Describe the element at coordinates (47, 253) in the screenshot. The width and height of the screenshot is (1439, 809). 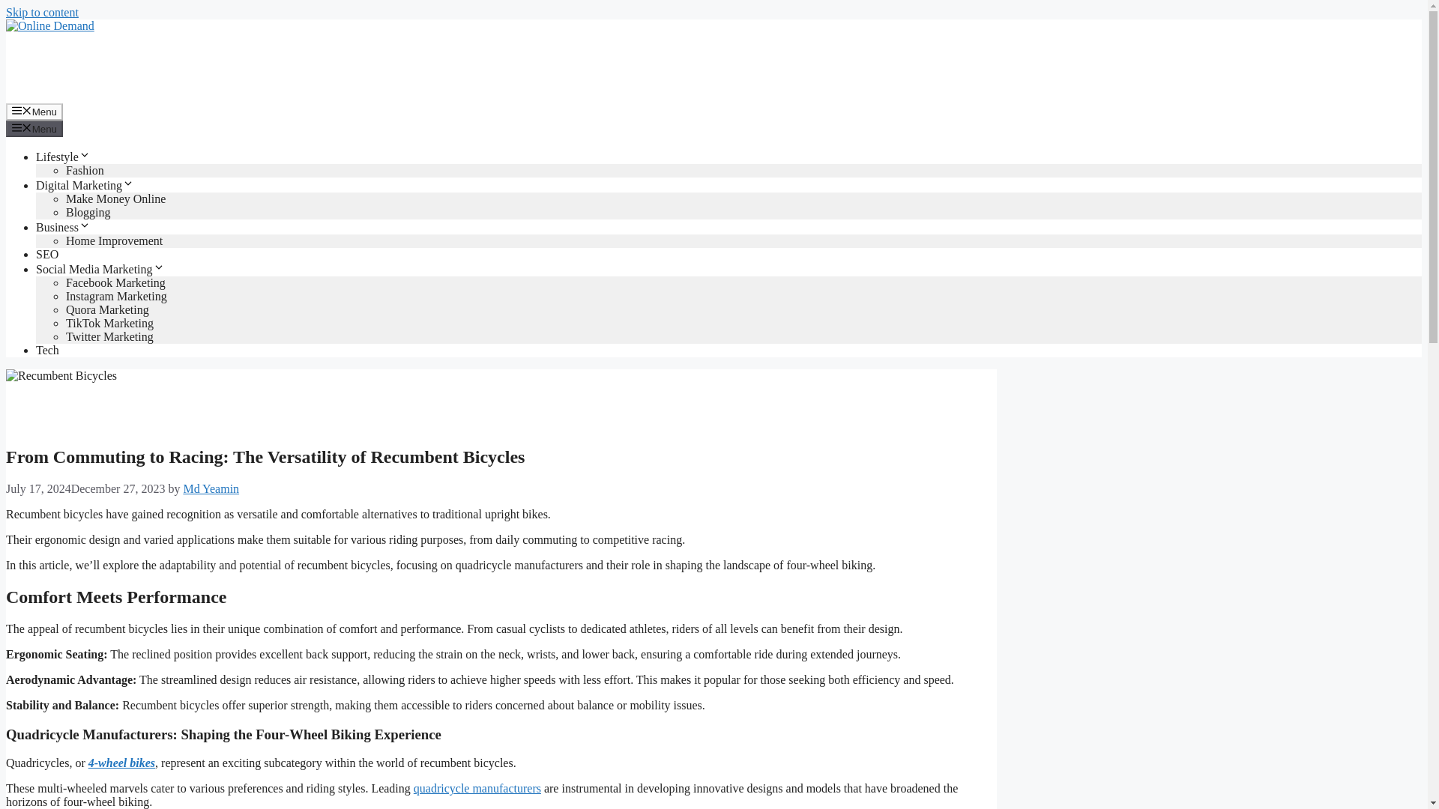
I see `SEO` at that location.